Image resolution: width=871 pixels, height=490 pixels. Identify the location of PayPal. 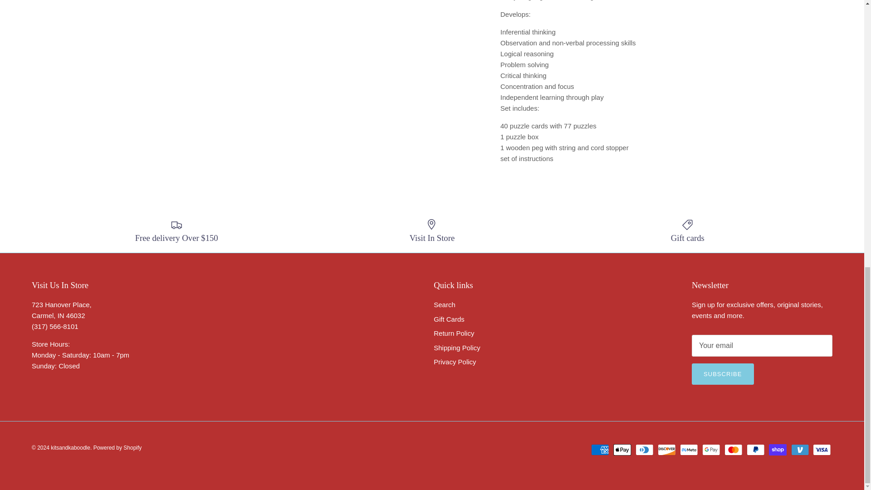
(755, 450).